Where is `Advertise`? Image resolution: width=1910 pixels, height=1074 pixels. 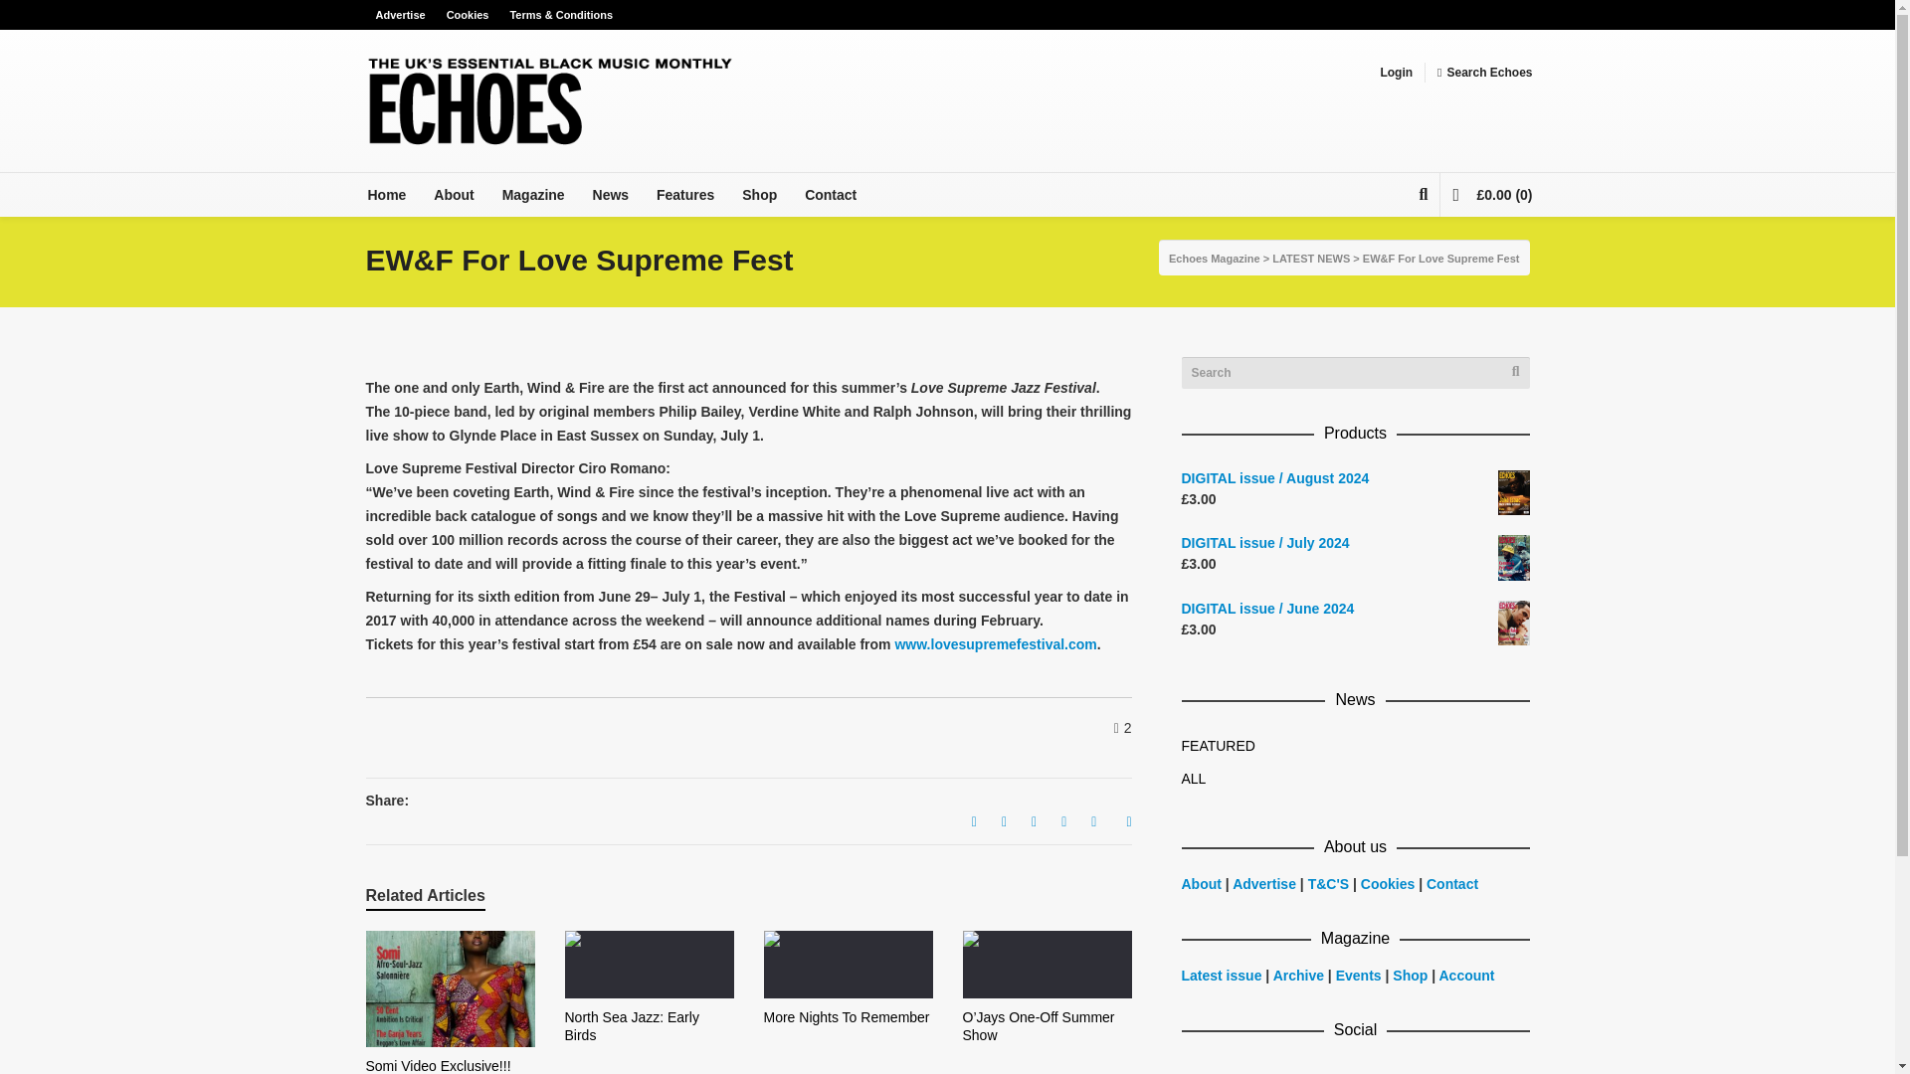 Advertise is located at coordinates (1265, 884).